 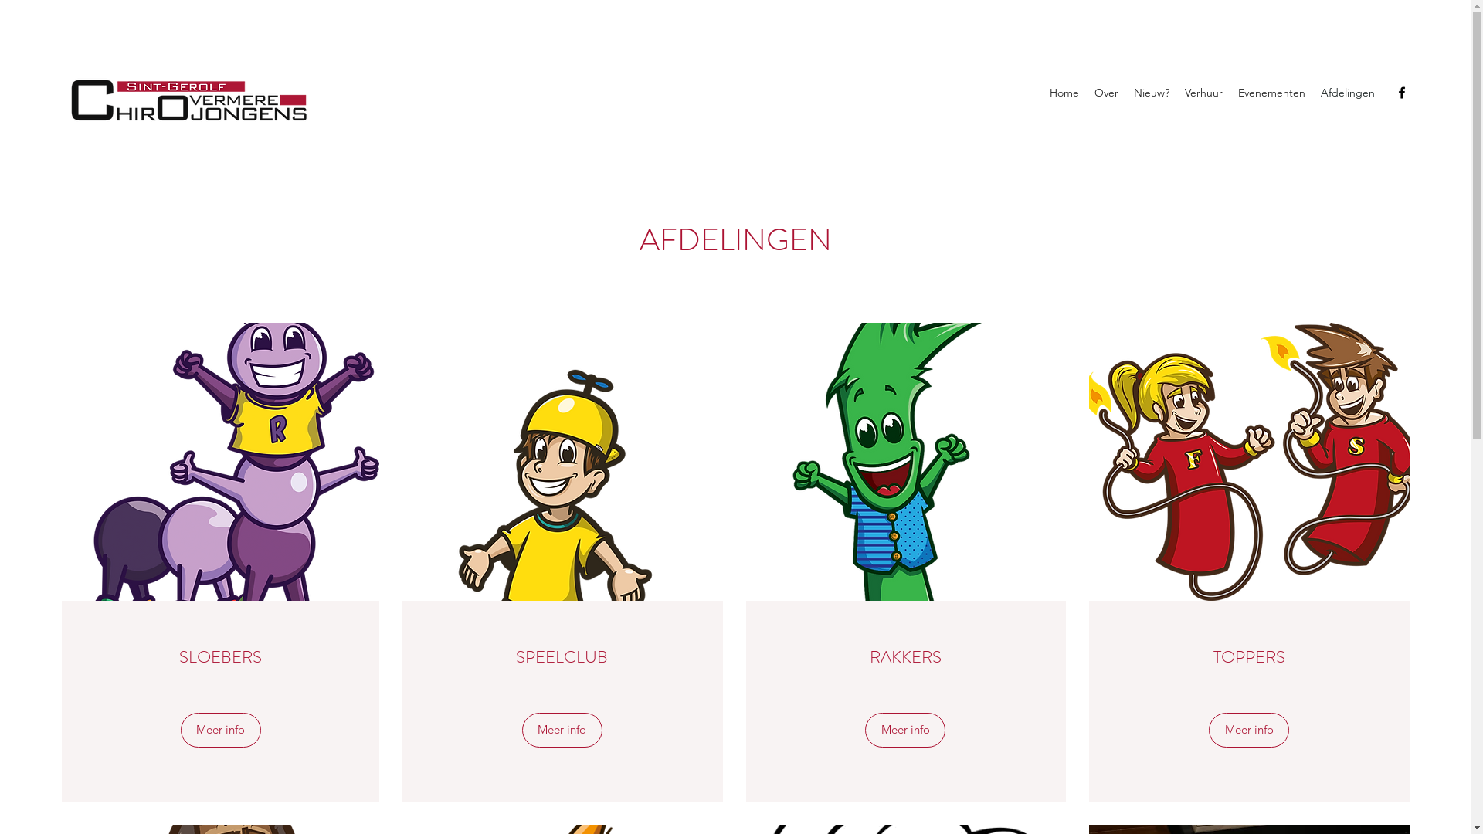 What do you see at coordinates (905, 731) in the screenshot?
I see `Meer info` at bounding box center [905, 731].